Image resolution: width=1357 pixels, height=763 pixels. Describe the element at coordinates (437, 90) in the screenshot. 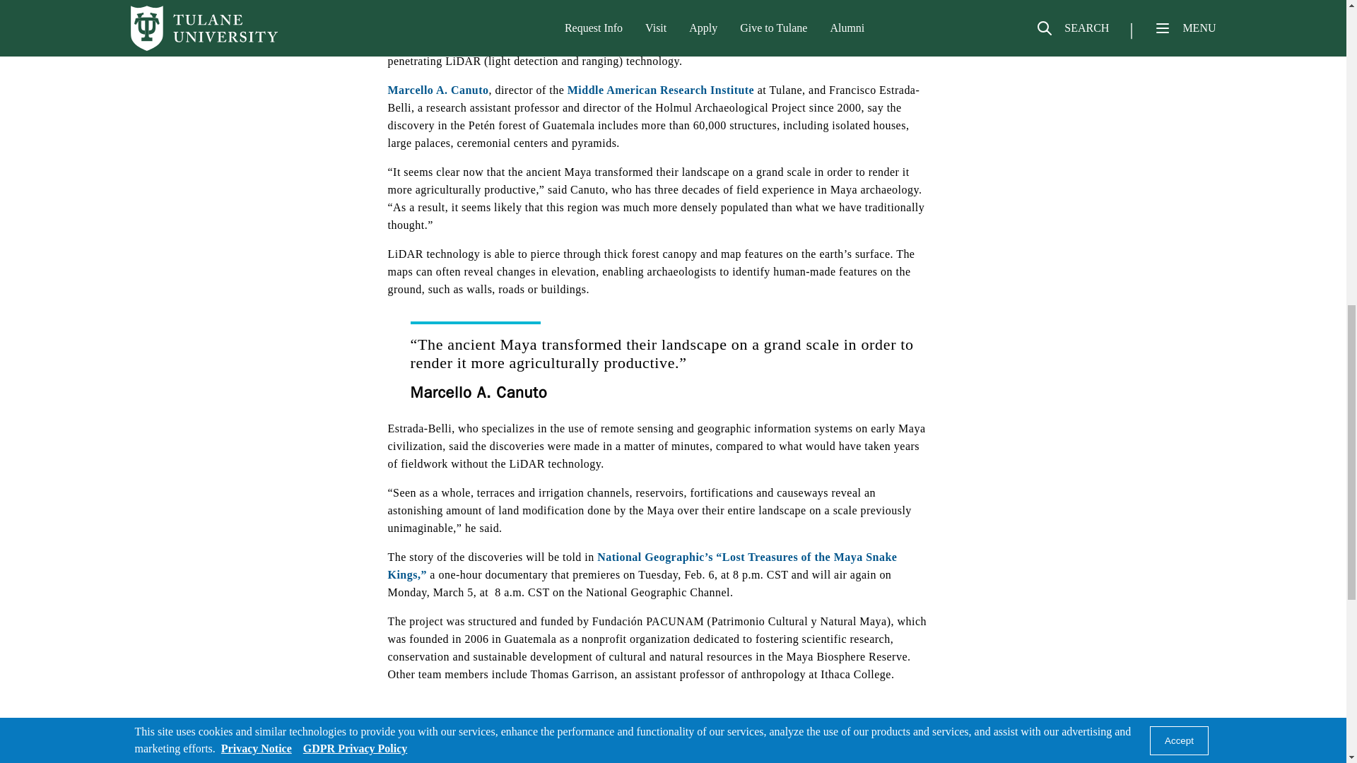

I see `Marcello A. Canuto` at that location.